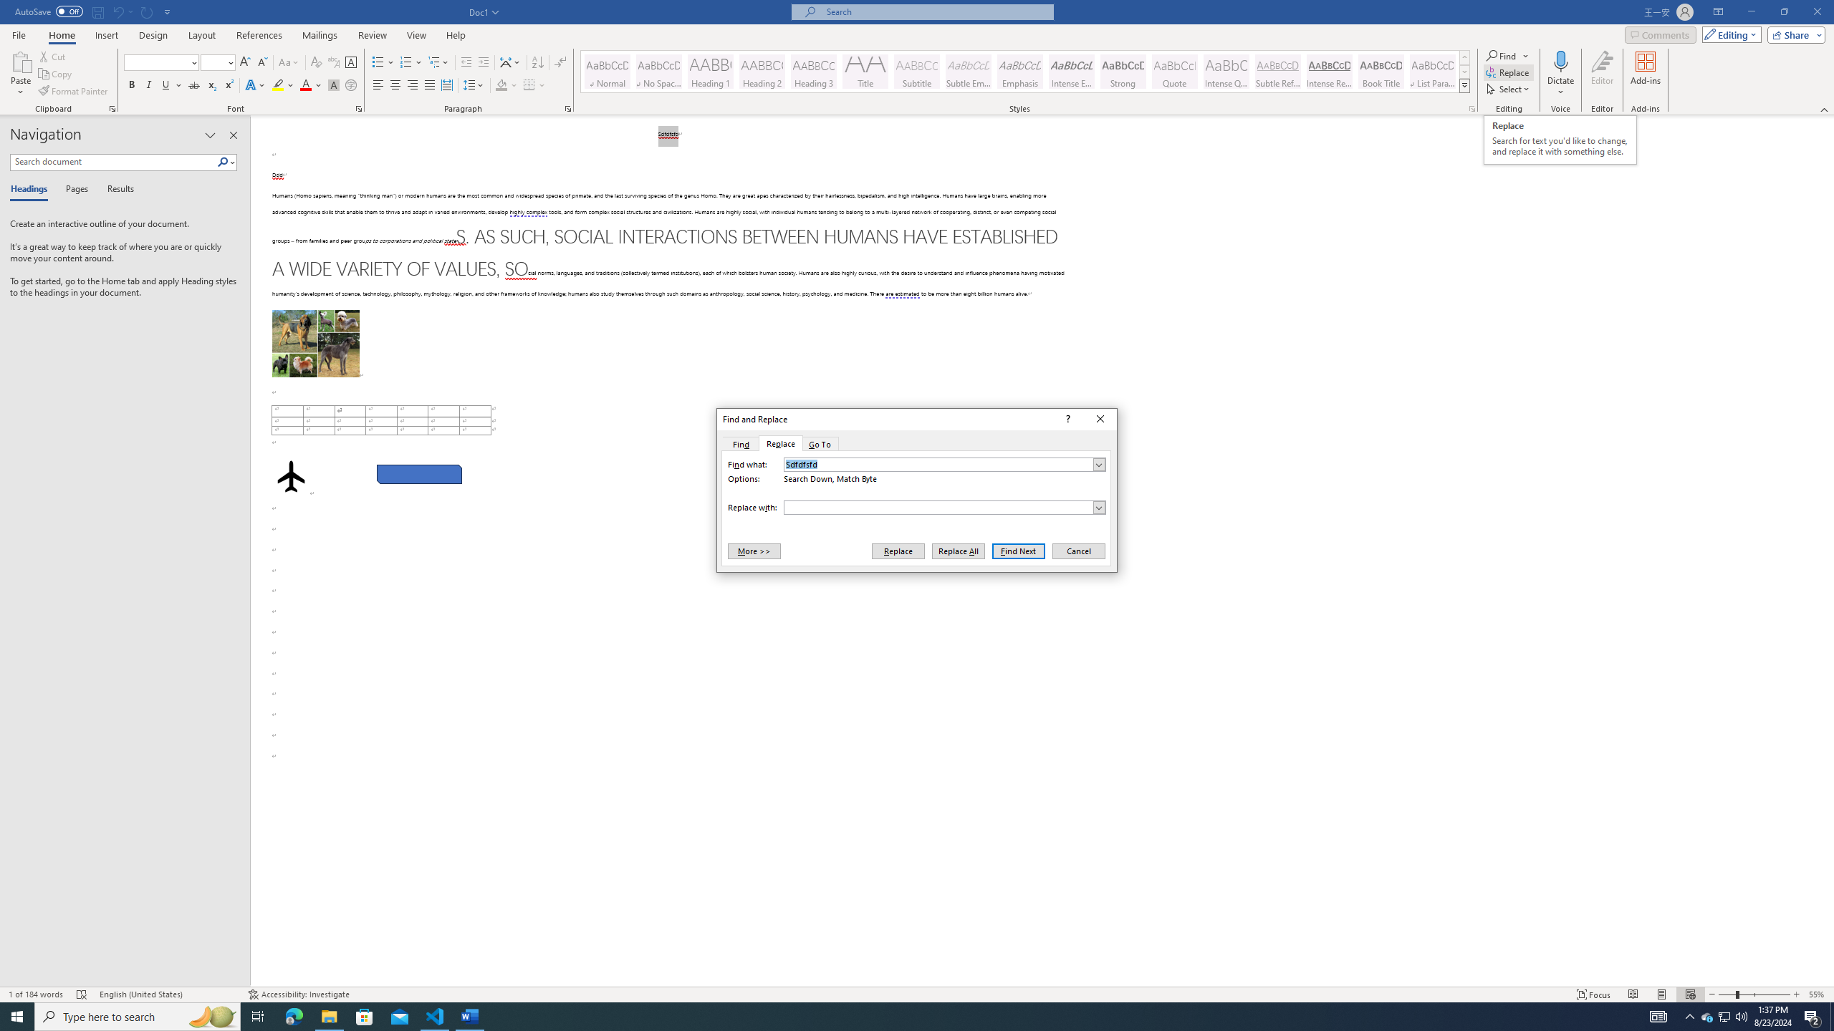  I want to click on Title, so click(865, 72).